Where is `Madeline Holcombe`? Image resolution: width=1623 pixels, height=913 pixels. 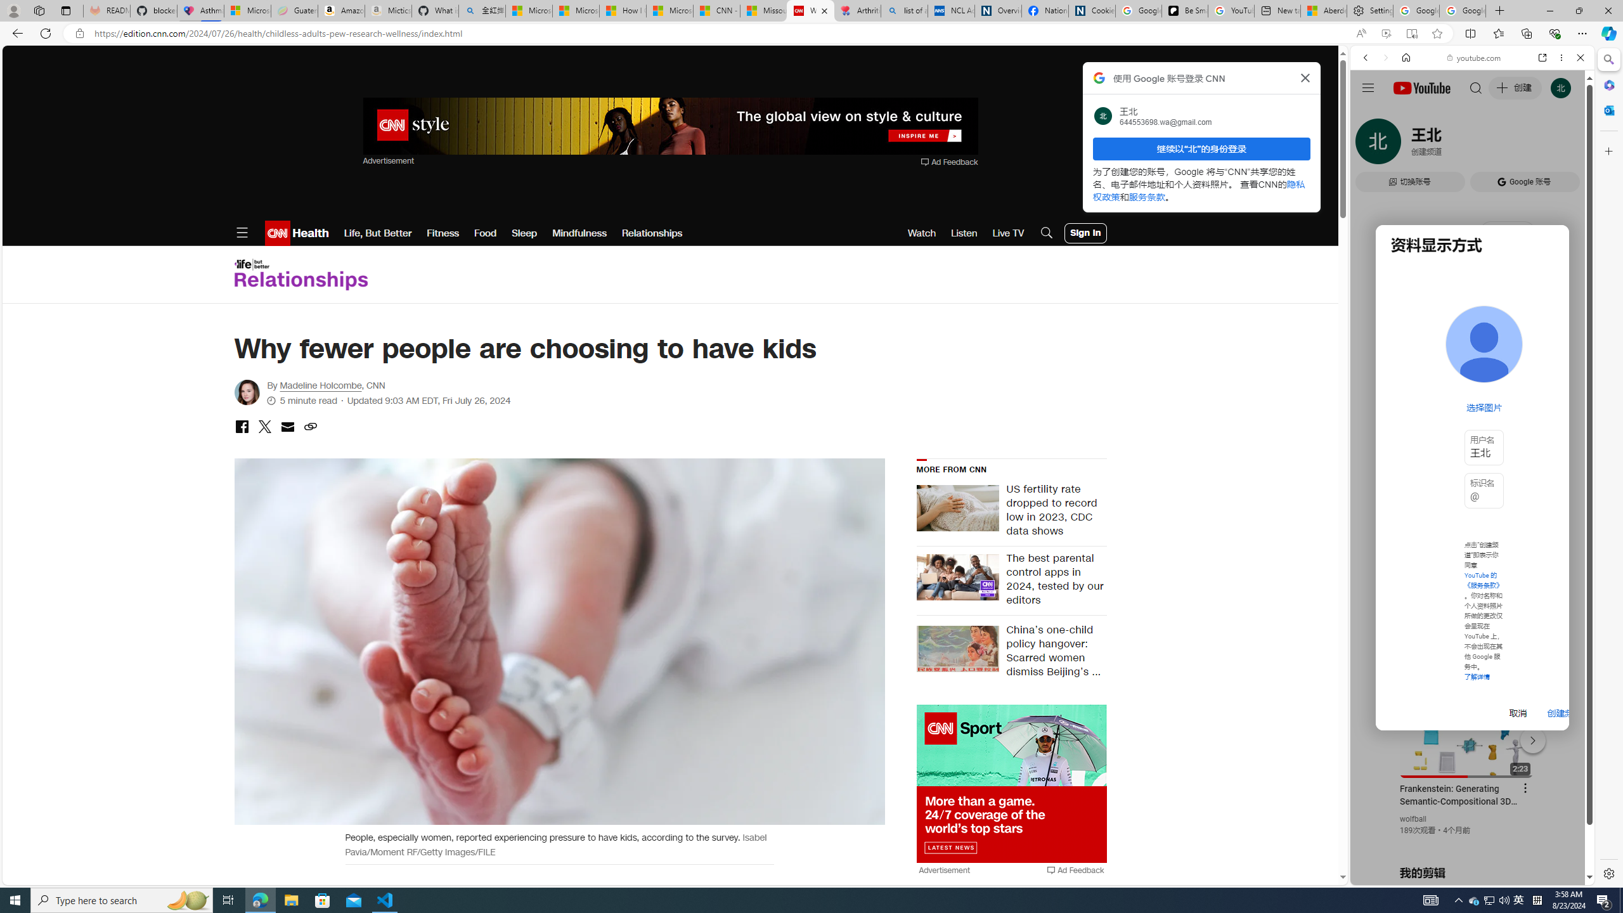 Madeline Holcombe is located at coordinates (246, 392).